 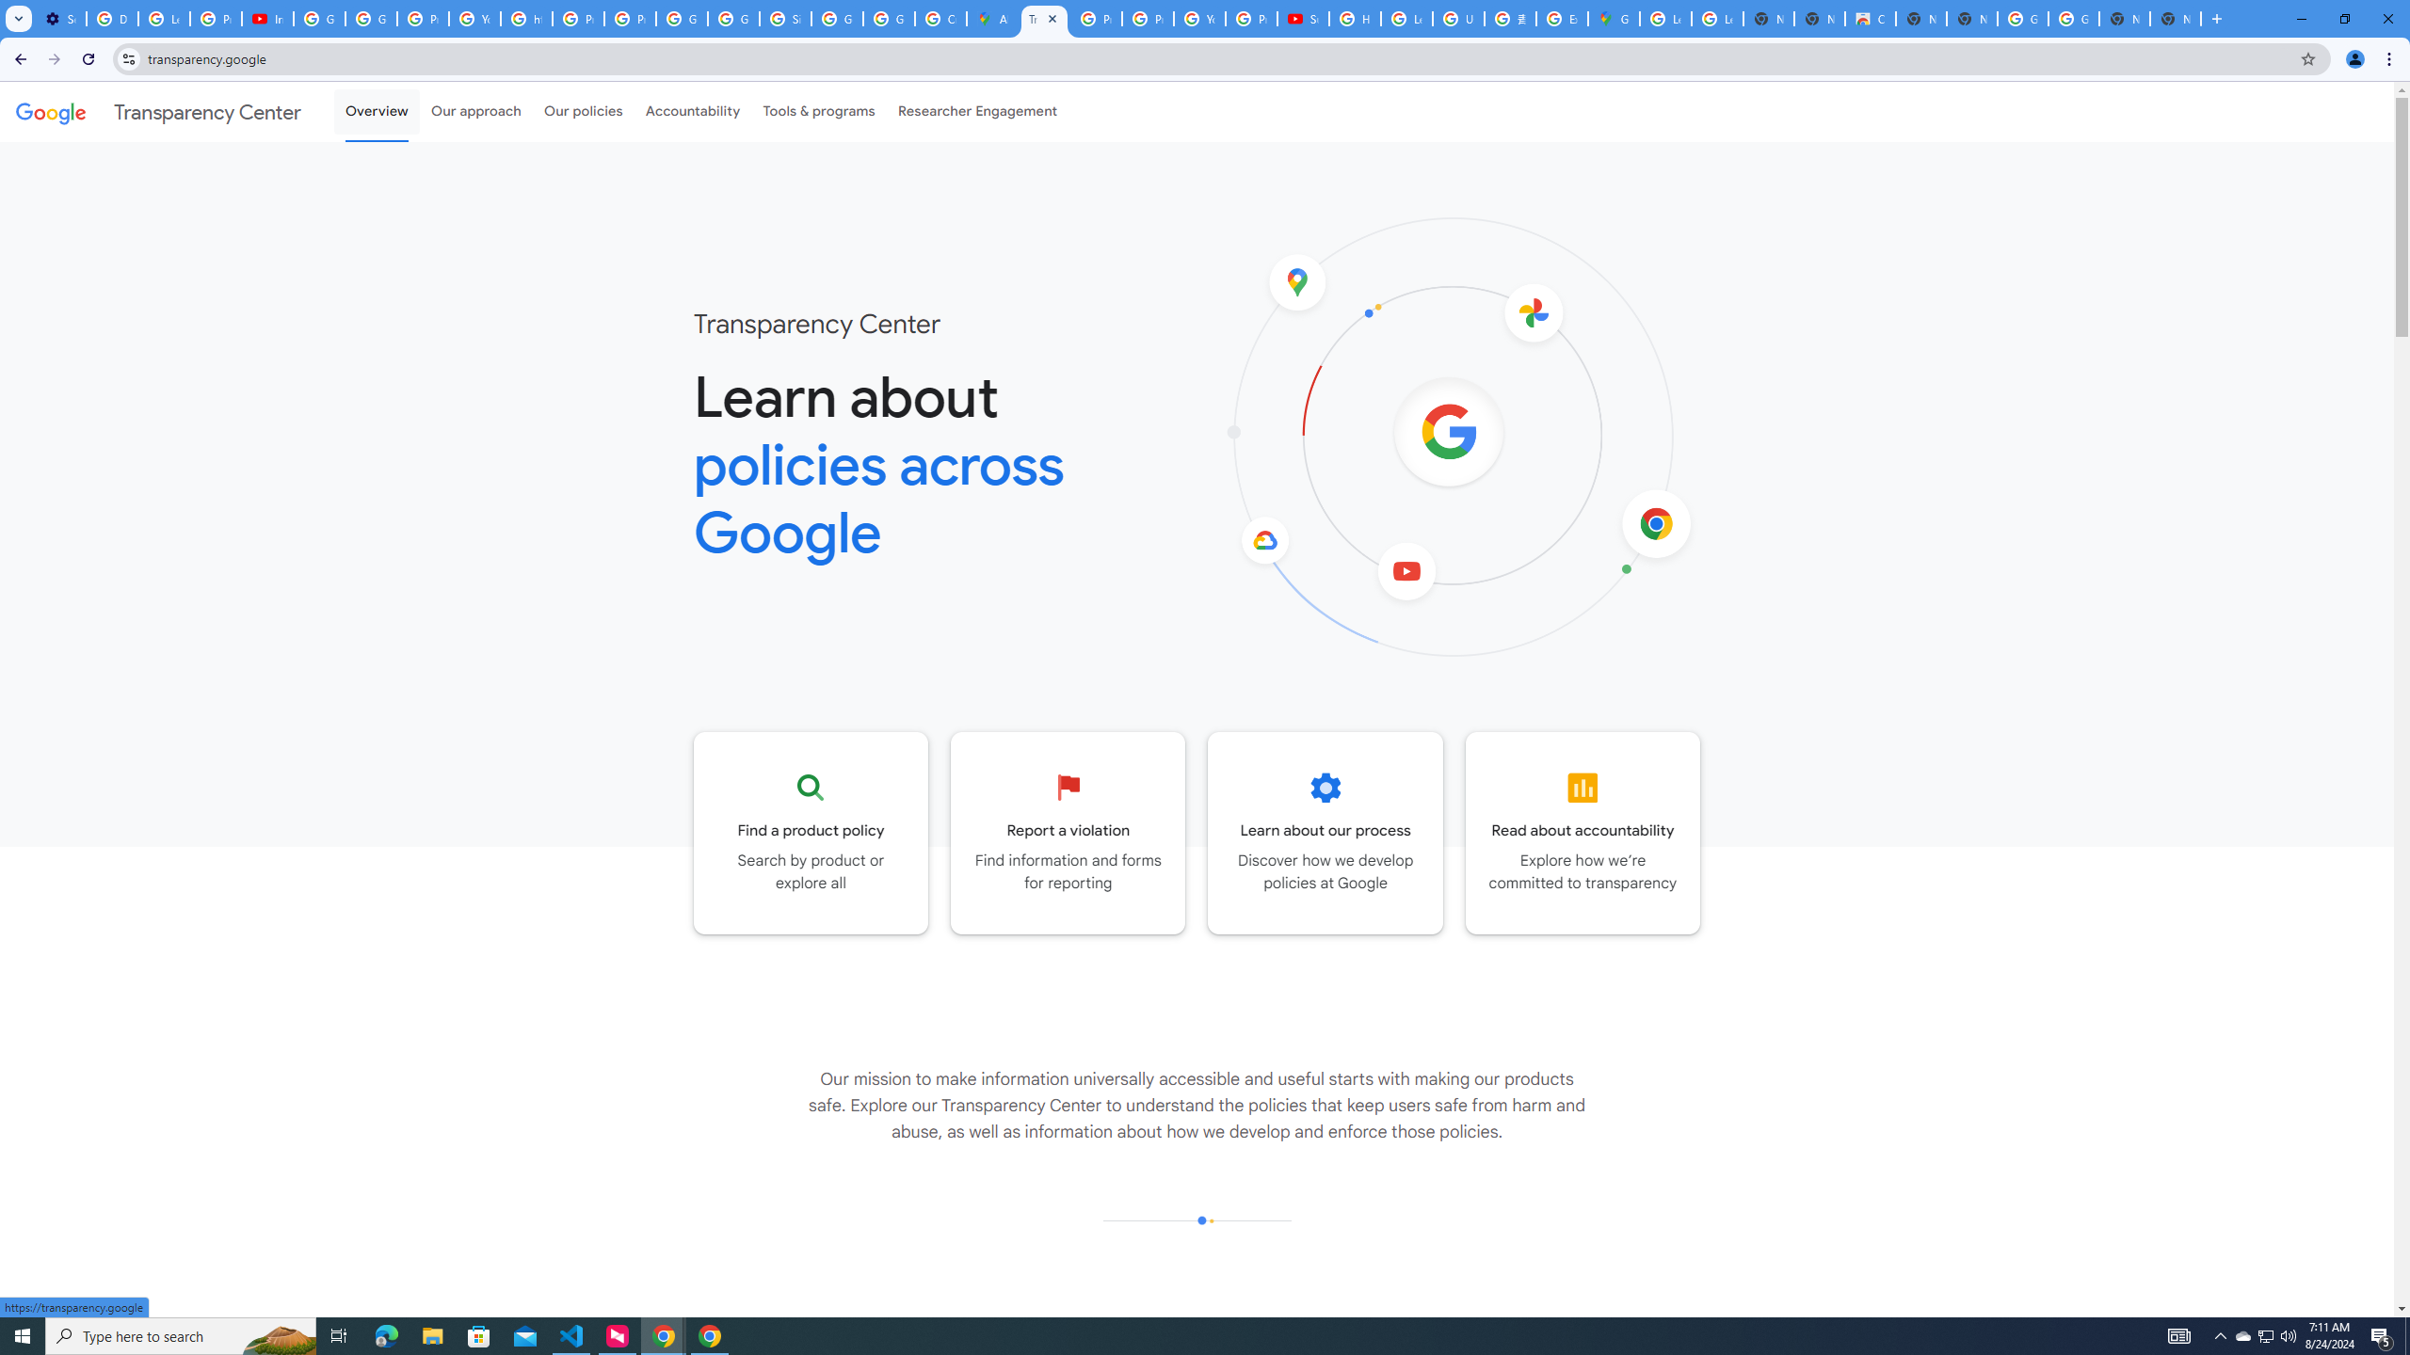 What do you see at coordinates (1199, 19) in the screenshot?
I see `YouTube` at bounding box center [1199, 19].